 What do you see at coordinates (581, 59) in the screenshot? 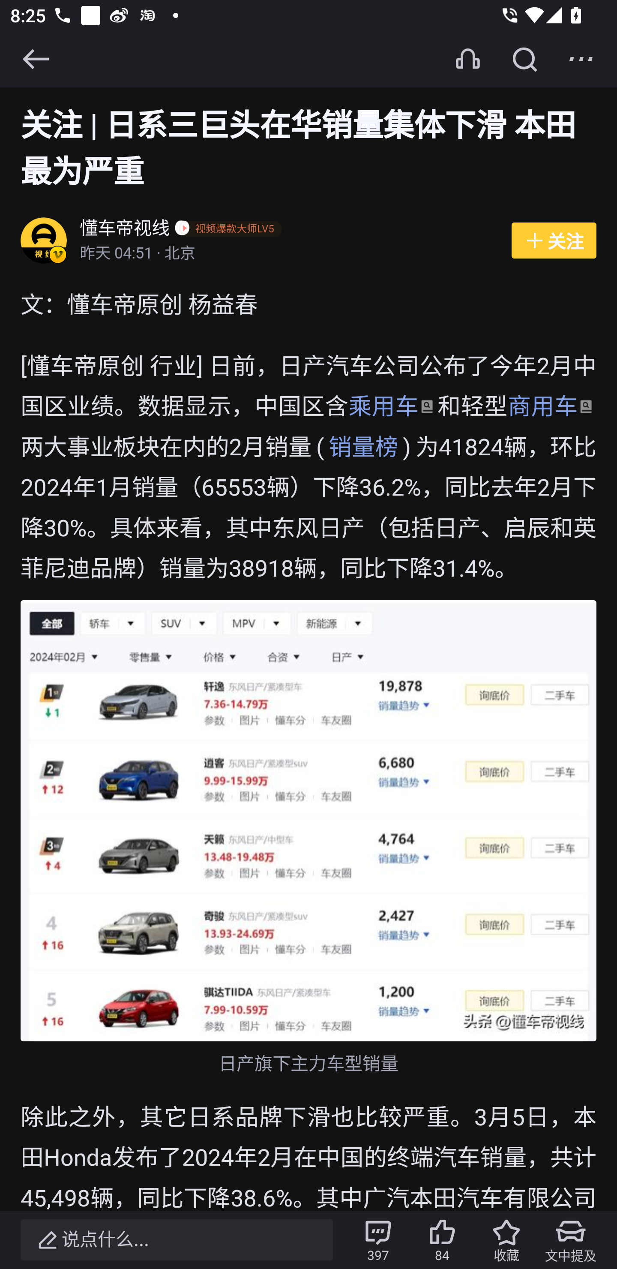
I see `` at bounding box center [581, 59].